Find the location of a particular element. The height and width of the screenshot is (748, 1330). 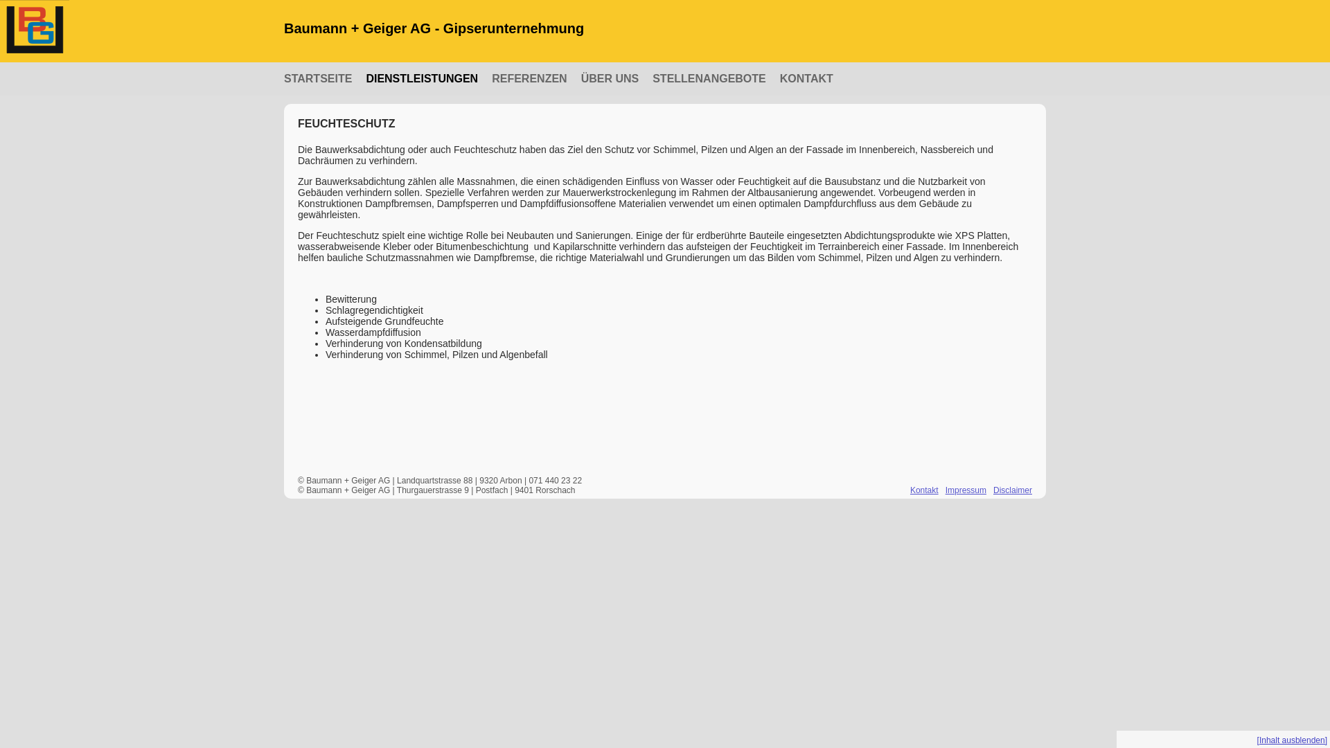

REFERENZEN is located at coordinates (529, 79).